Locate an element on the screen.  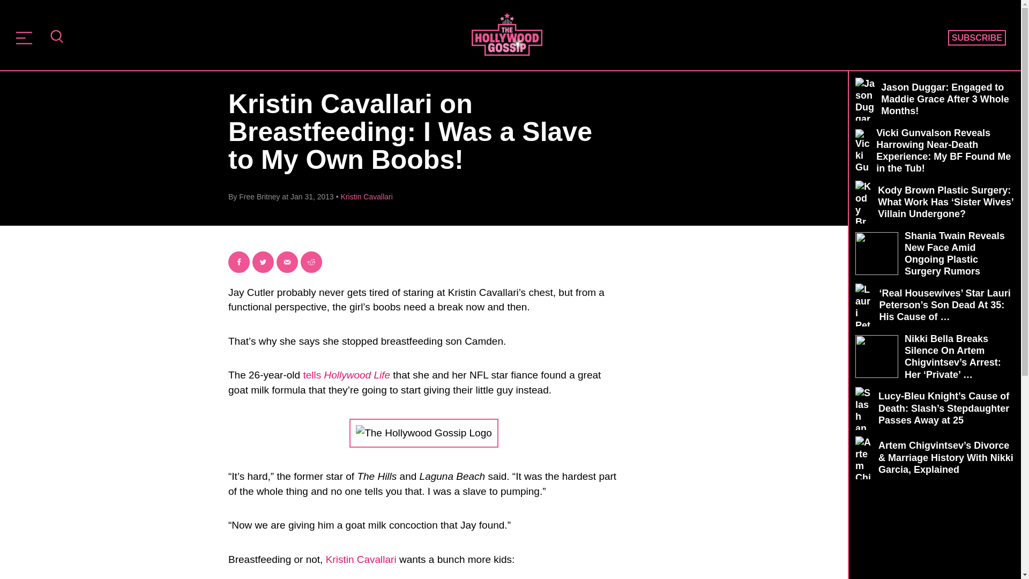
The Hollywood Gossip is located at coordinates (506, 34).